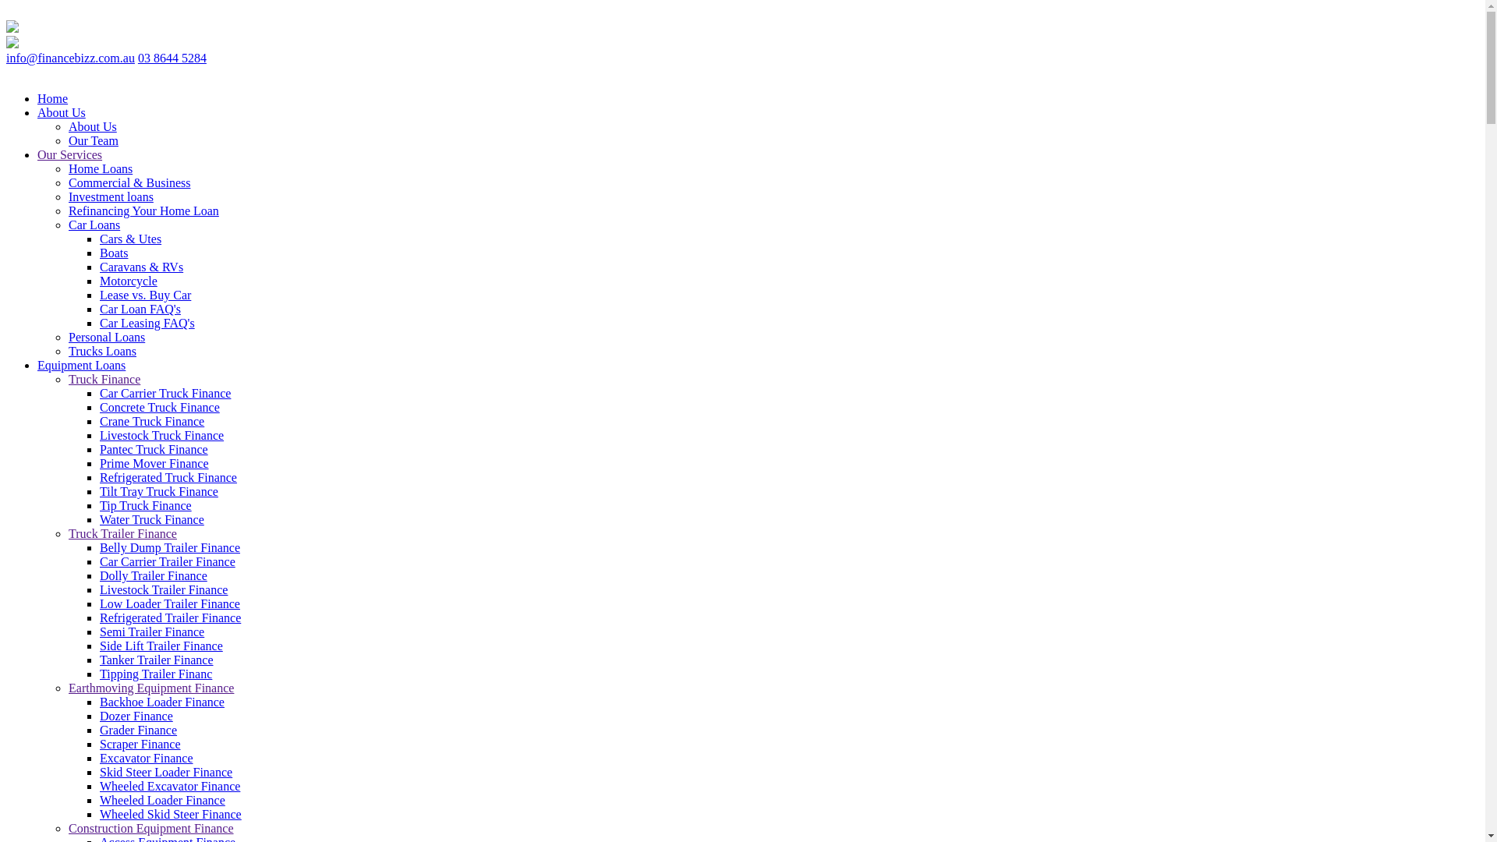 This screenshot has width=1497, height=842. Describe the element at coordinates (140, 309) in the screenshot. I see `Car Loan FAQ's` at that location.